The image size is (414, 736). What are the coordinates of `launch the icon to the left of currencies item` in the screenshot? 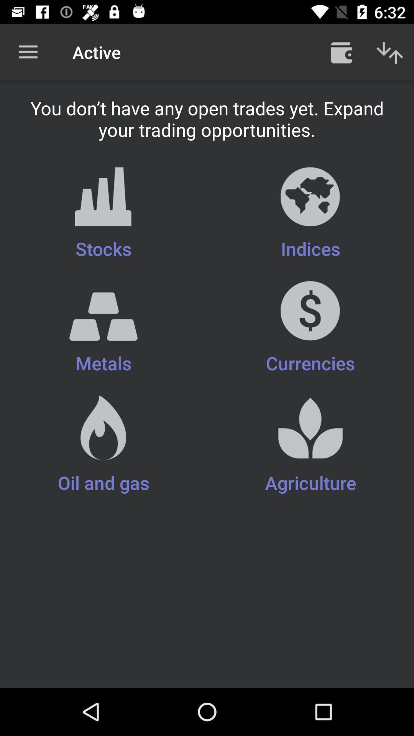 It's located at (103, 333).